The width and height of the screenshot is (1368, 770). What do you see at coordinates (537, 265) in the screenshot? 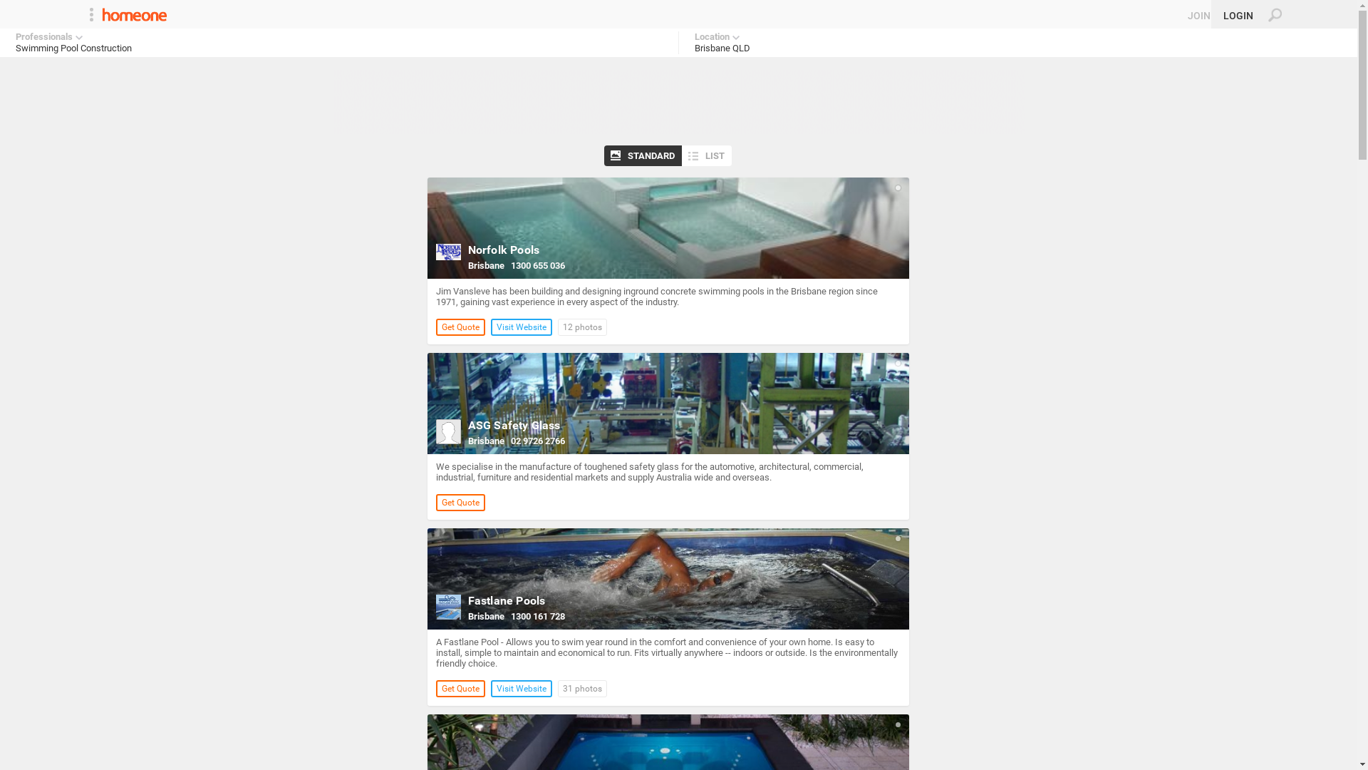
I see `1300 655 036` at bounding box center [537, 265].